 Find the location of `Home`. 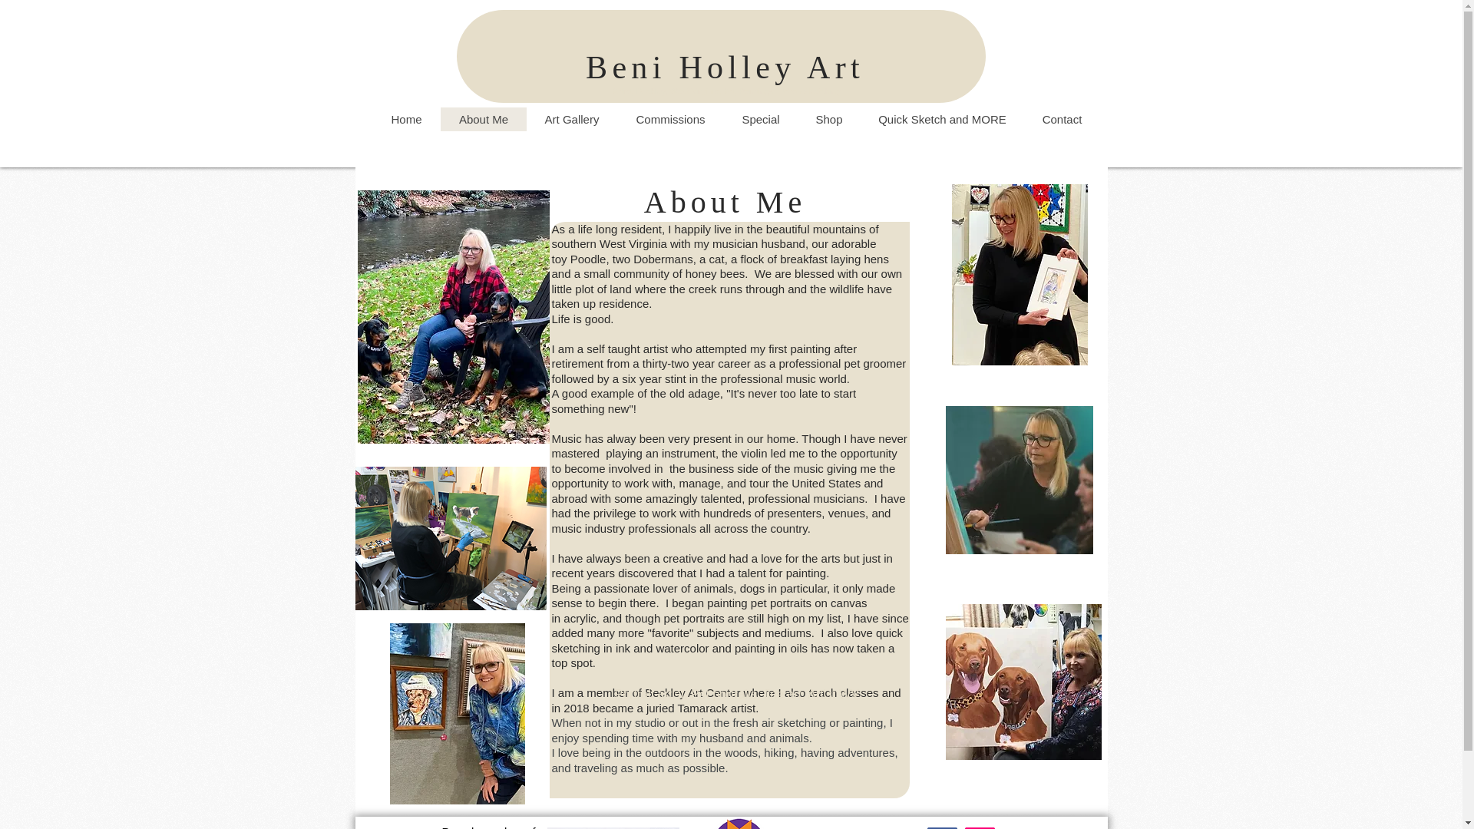

Home is located at coordinates (407, 119).